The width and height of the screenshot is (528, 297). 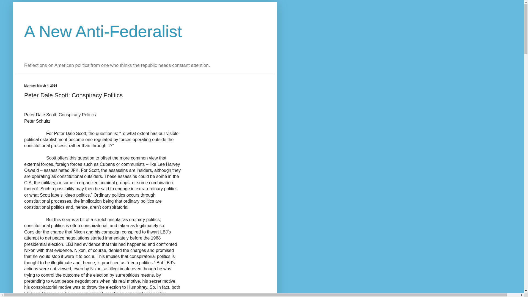 What do you see at coordinates (103, 31) in the screenshot?
I see `A New Anti-Federalist` at bounding box center [103, 31].